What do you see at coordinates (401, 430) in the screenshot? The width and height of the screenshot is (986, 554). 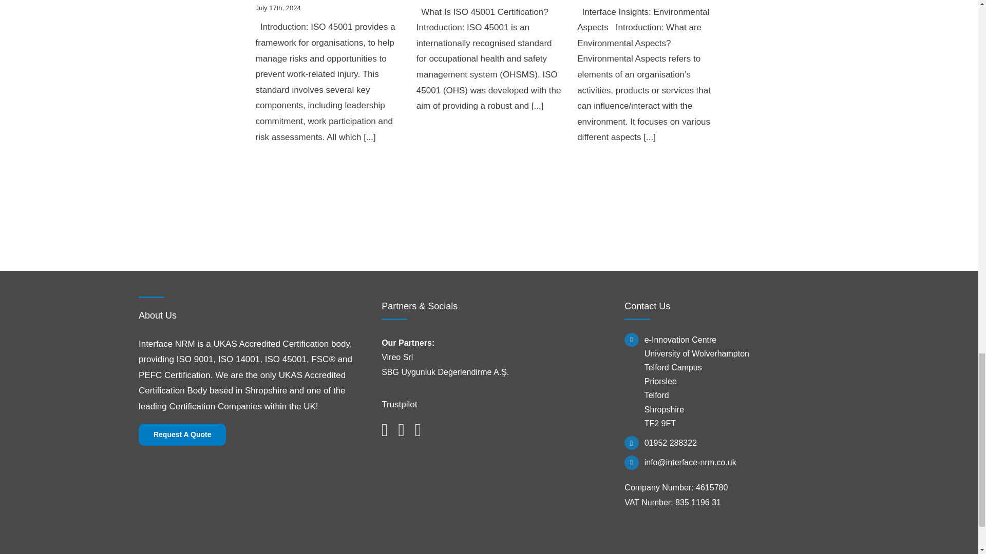 I see `Twitter` at bounding box center [401, 430].